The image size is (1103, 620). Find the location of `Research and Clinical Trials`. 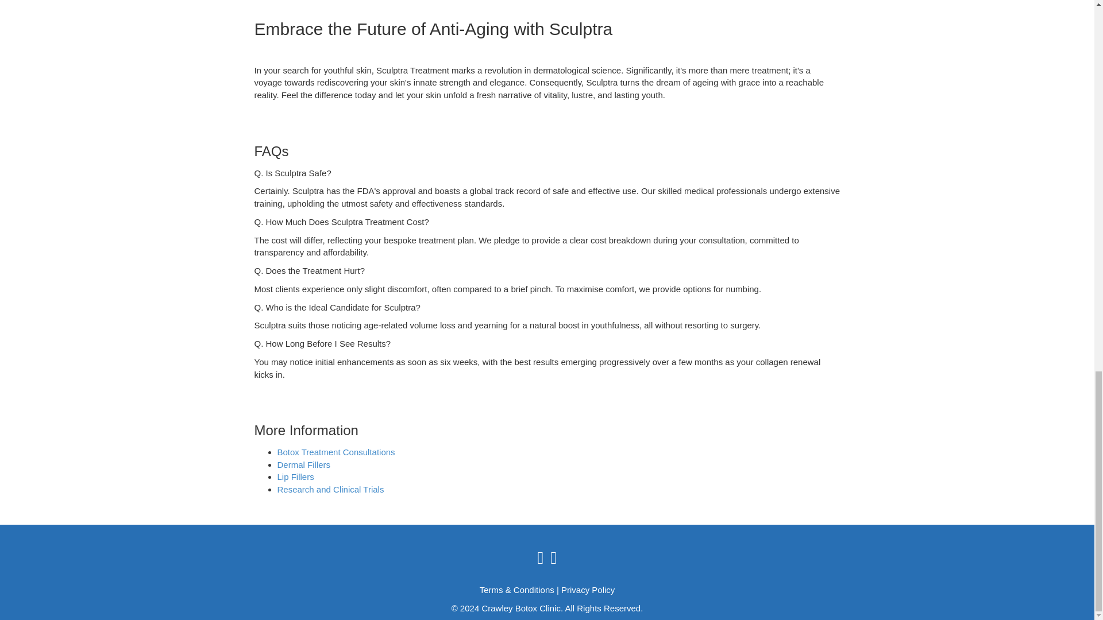

Research and Clinical Trials is located at coordinates (330, 489).